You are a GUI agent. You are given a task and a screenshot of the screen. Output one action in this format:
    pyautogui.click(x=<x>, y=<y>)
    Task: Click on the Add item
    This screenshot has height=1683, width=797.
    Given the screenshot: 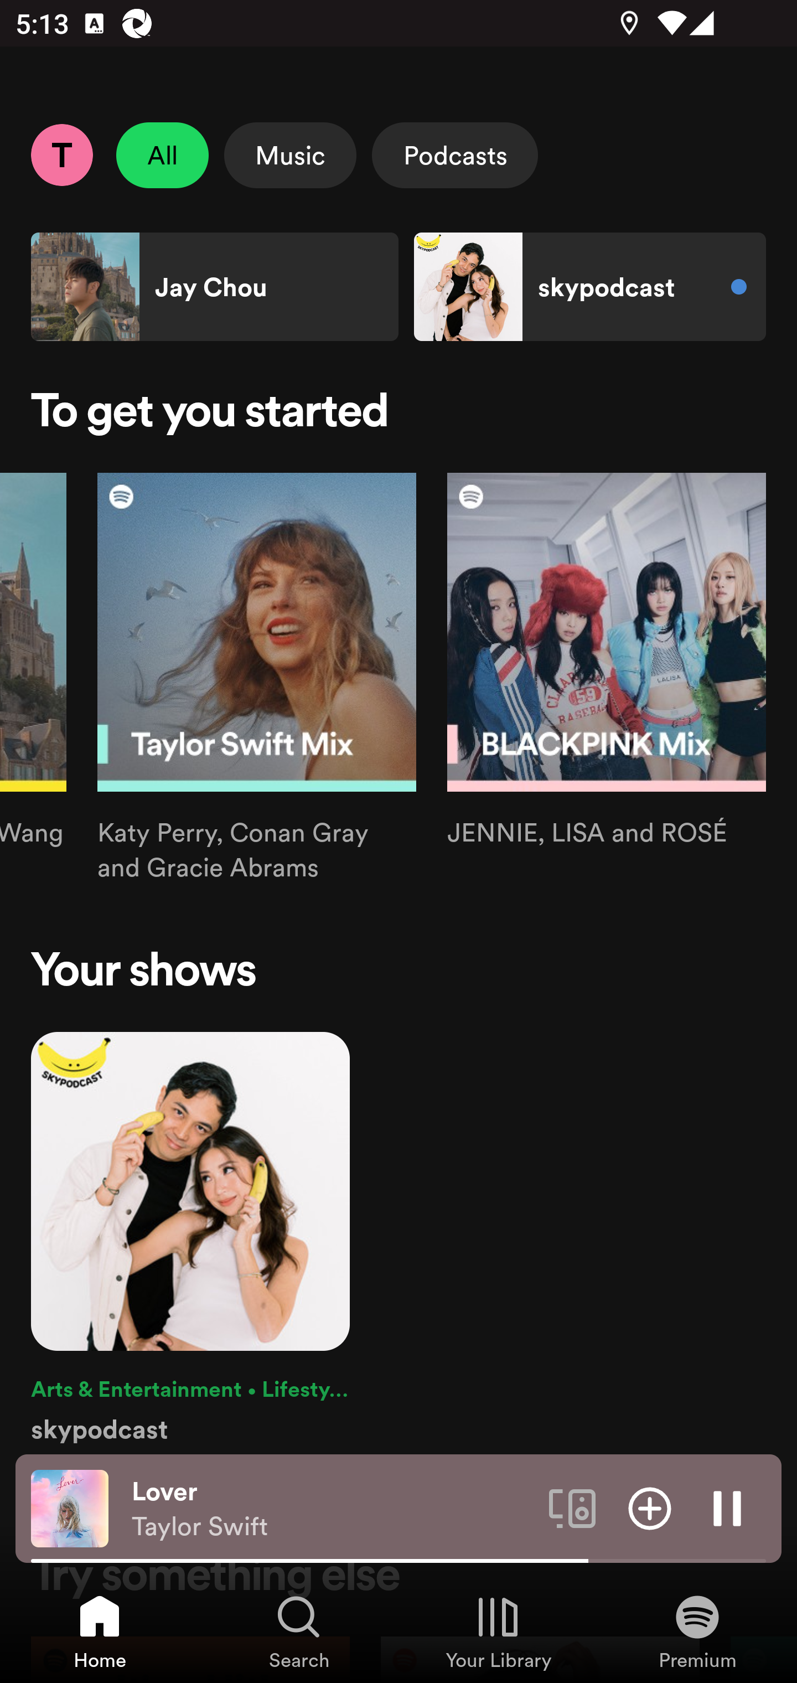 What is the action you would take?
    pyautogui.click(x=650, y=1508)
    